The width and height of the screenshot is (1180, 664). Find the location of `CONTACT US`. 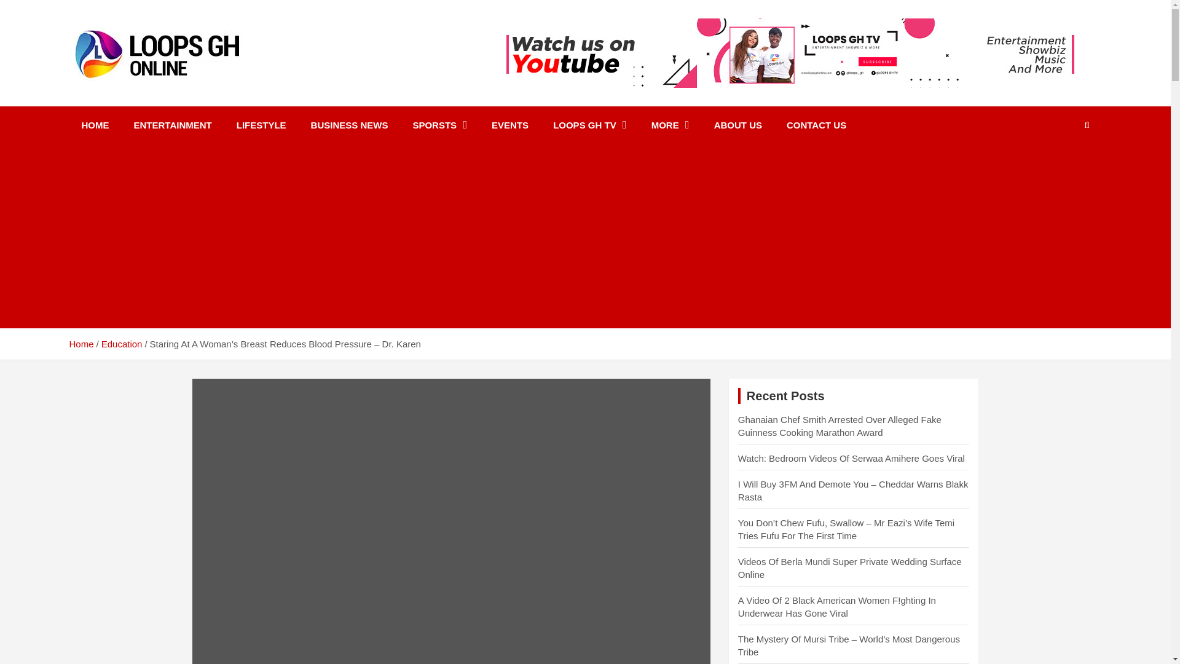

CONTACT US is located at coordinates (816, 125).